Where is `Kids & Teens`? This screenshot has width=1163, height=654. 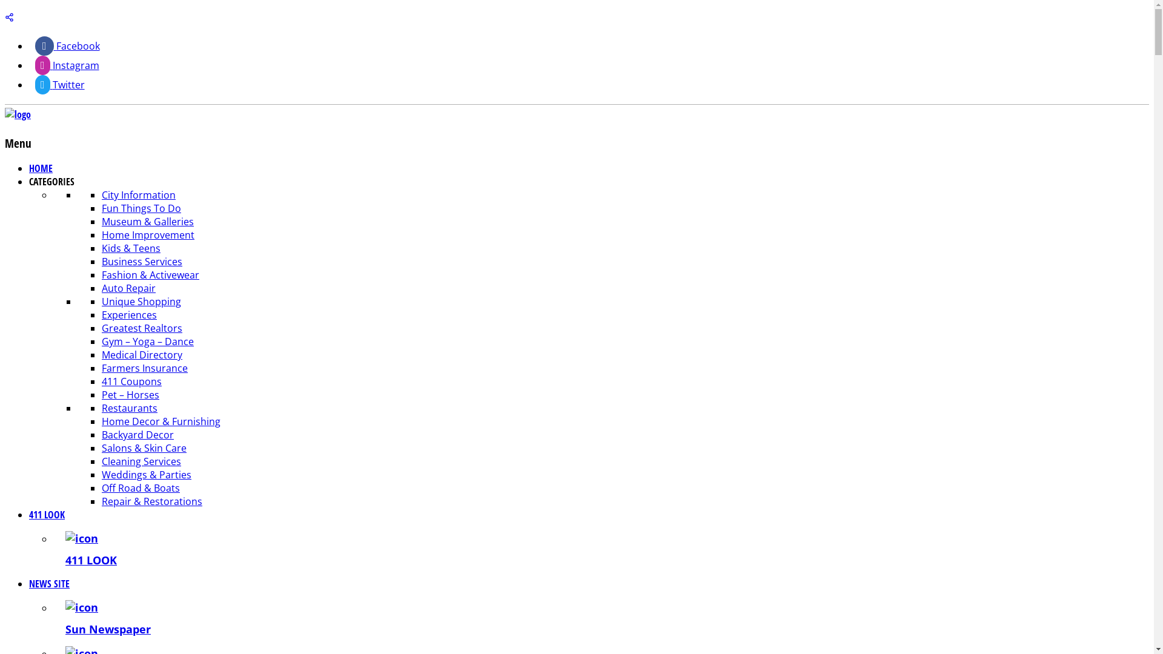
Kids & Teens is located at coordinates (131, 248).